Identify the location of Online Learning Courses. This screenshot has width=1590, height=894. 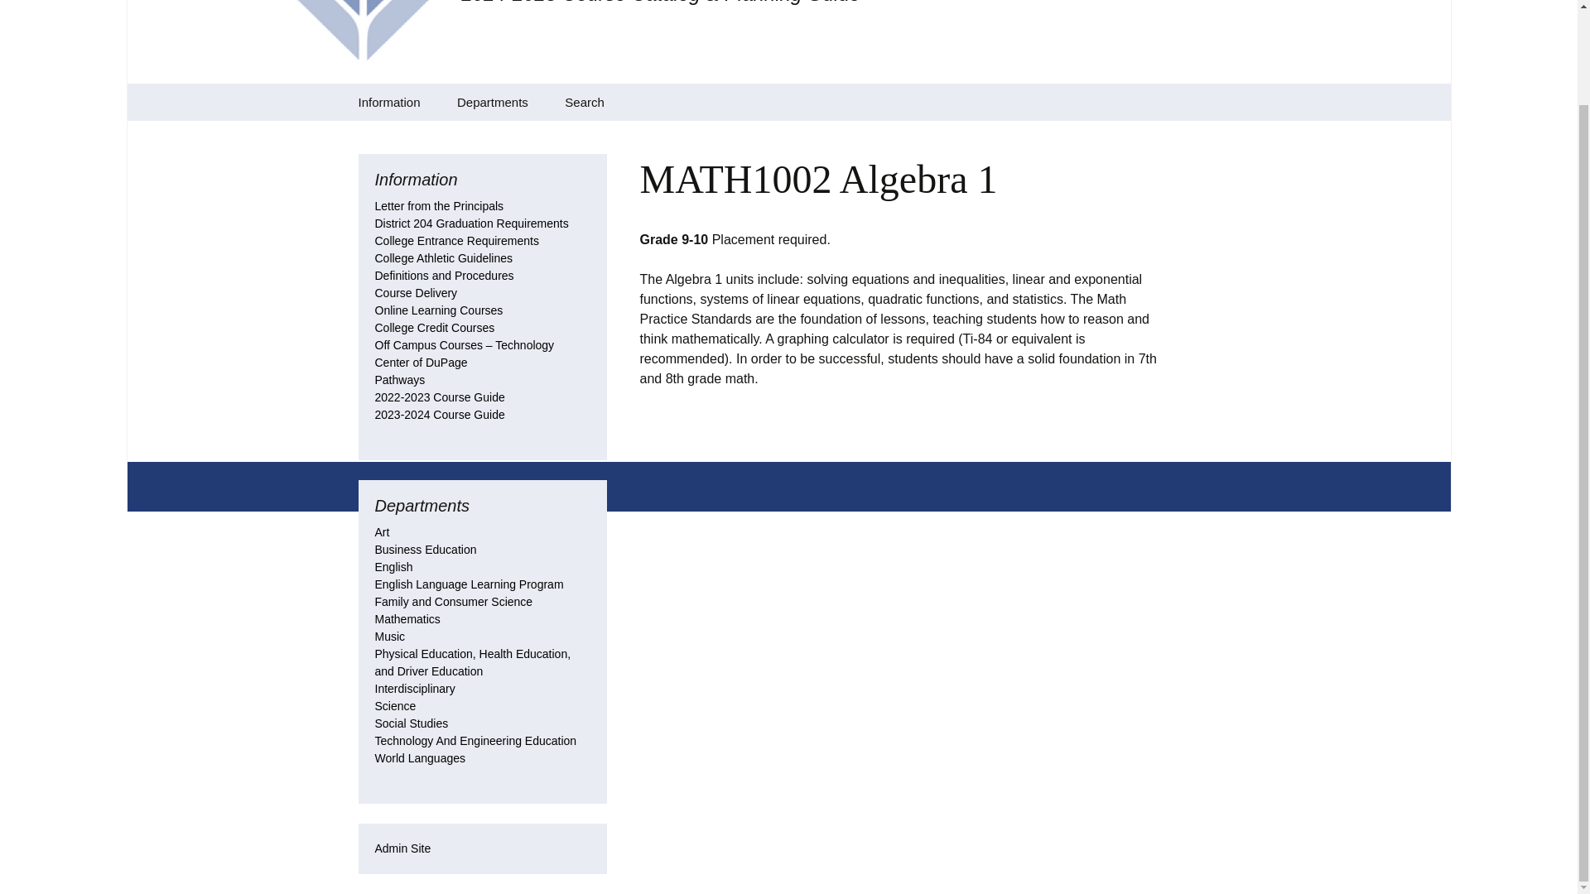
(437, 310).